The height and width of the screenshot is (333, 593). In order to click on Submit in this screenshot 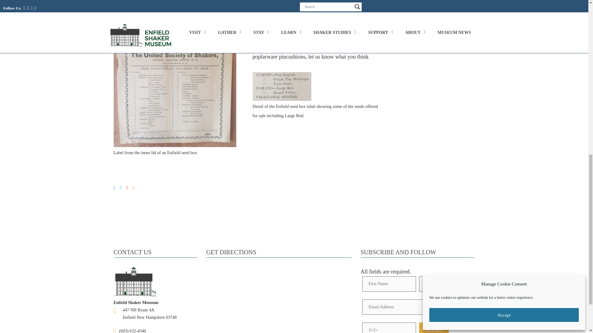, I will do `click(434, 328)`.